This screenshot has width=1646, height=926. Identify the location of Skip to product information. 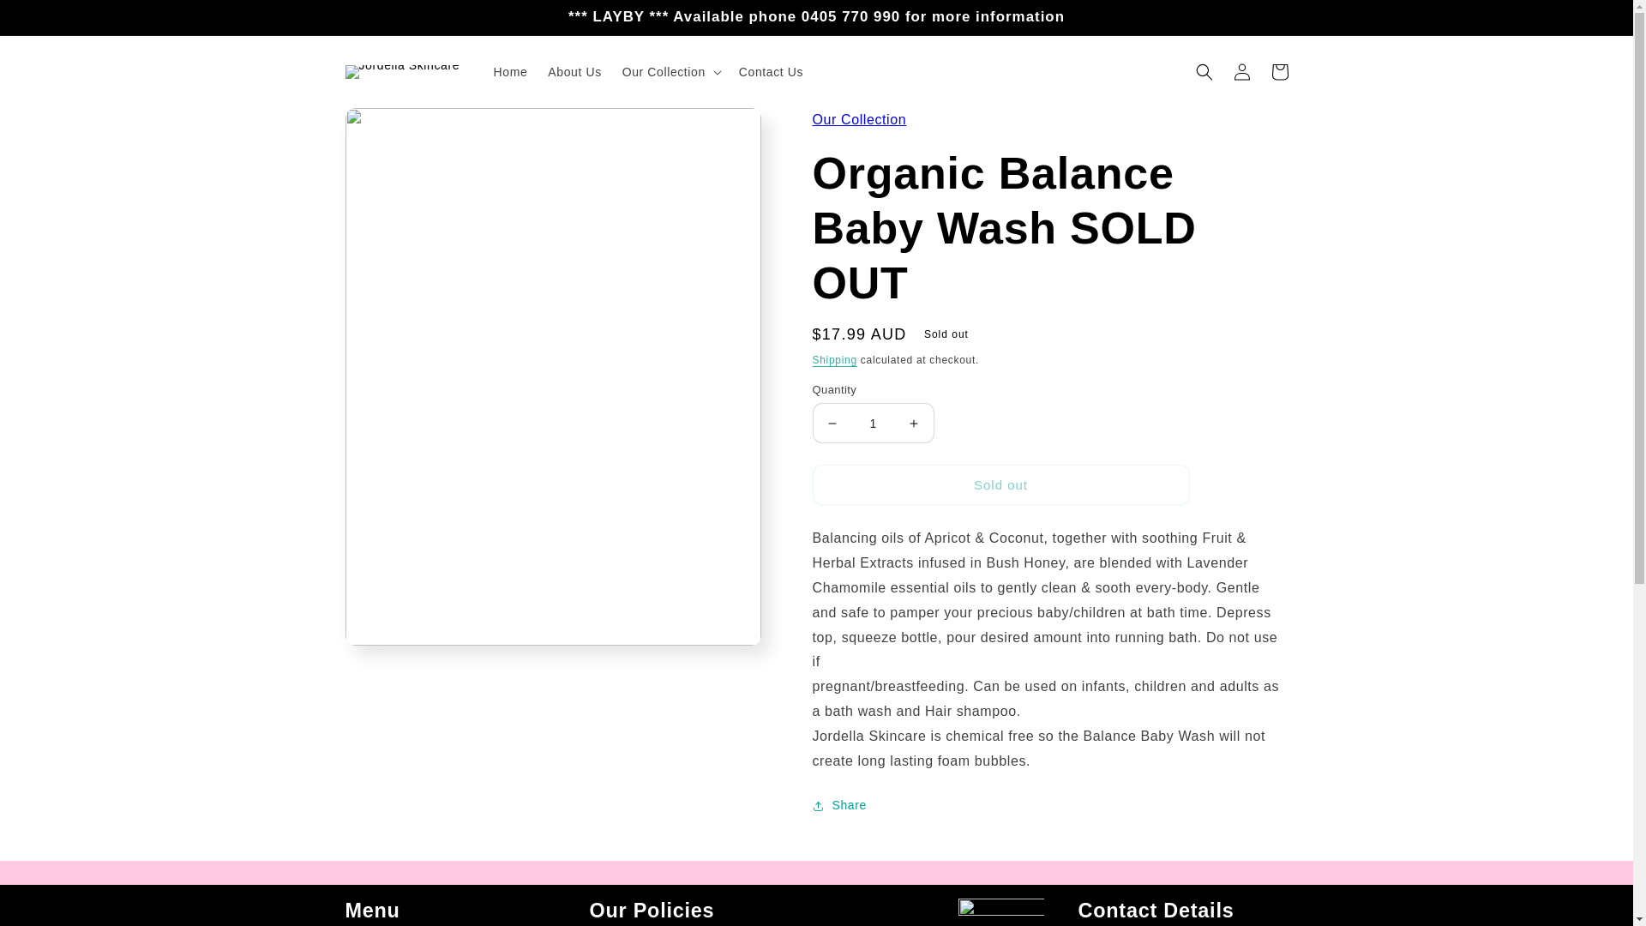
(396, 127).